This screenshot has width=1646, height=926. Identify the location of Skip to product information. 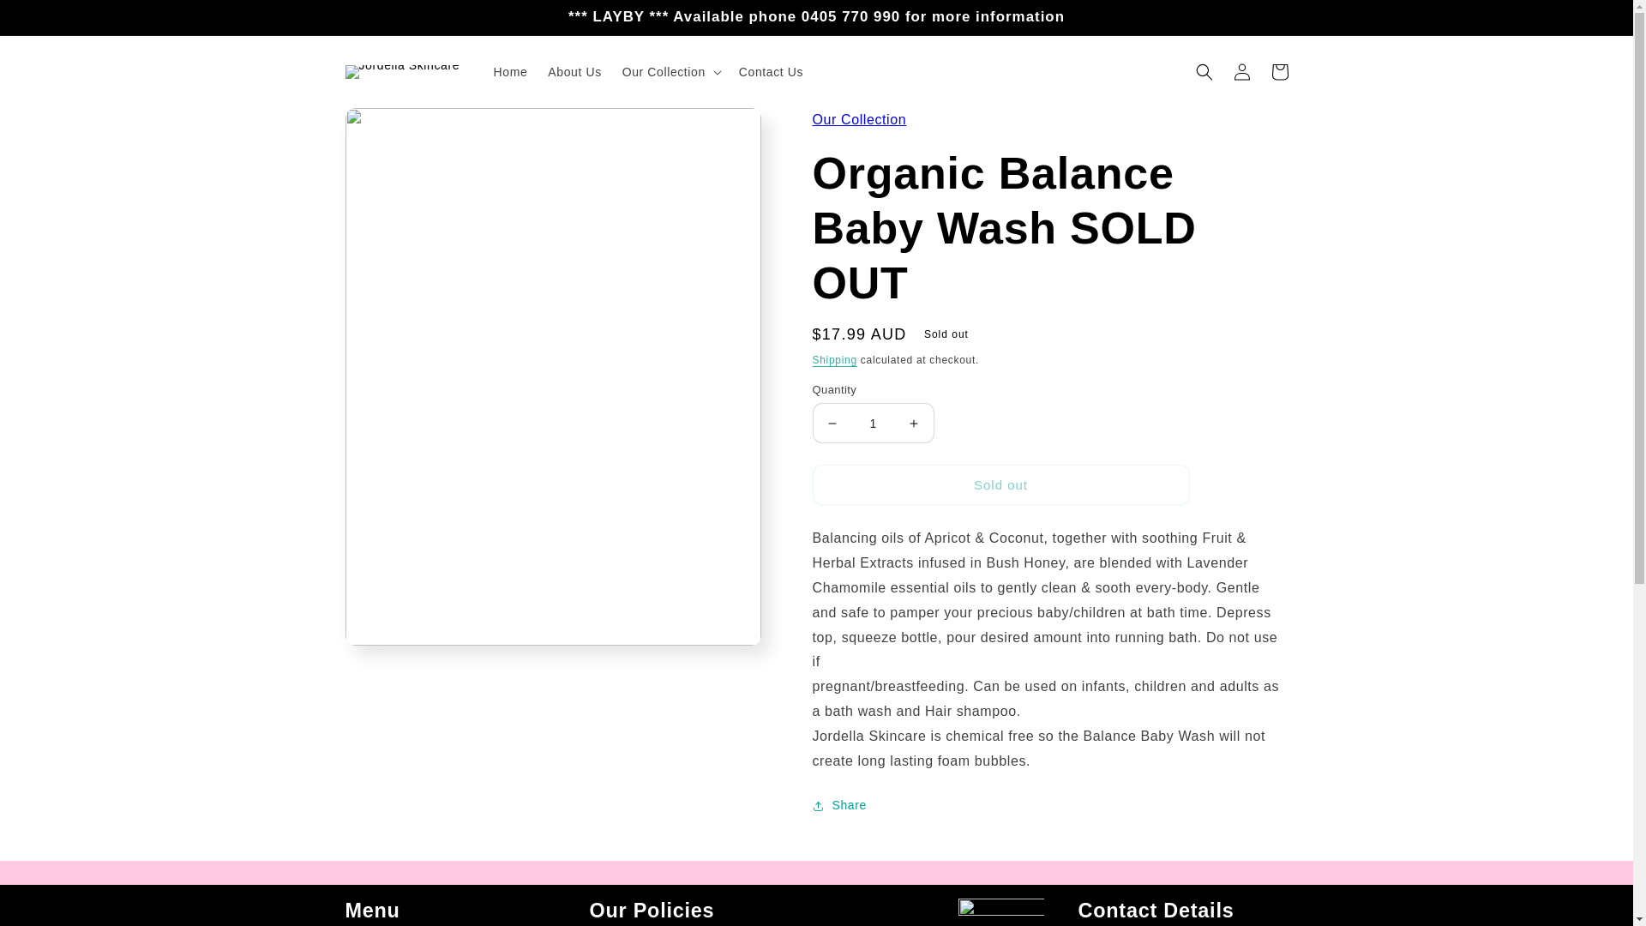
(396, 127).